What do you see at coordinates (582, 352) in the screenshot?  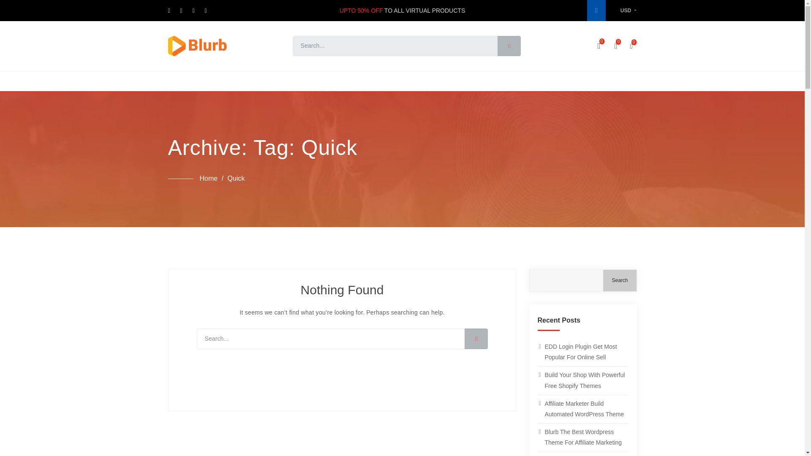 I see `EDD Login Plugin Get Most Popular For Online Sell` at bounding box center [582, 352].